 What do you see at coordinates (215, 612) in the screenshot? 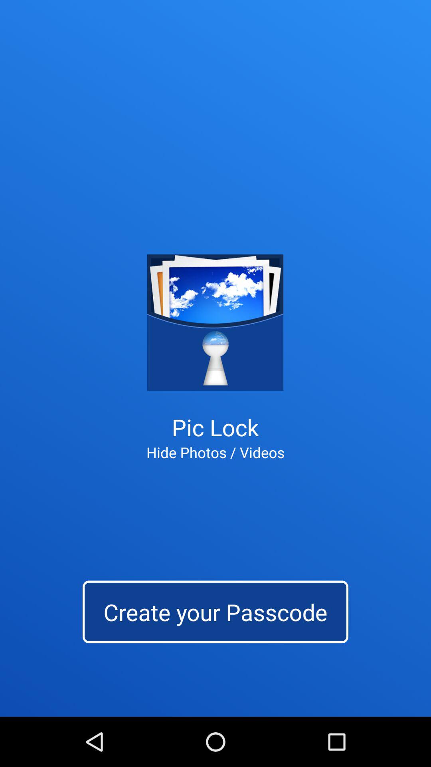
I see `launch the item at the bottom` at bounding box center [215, 612].